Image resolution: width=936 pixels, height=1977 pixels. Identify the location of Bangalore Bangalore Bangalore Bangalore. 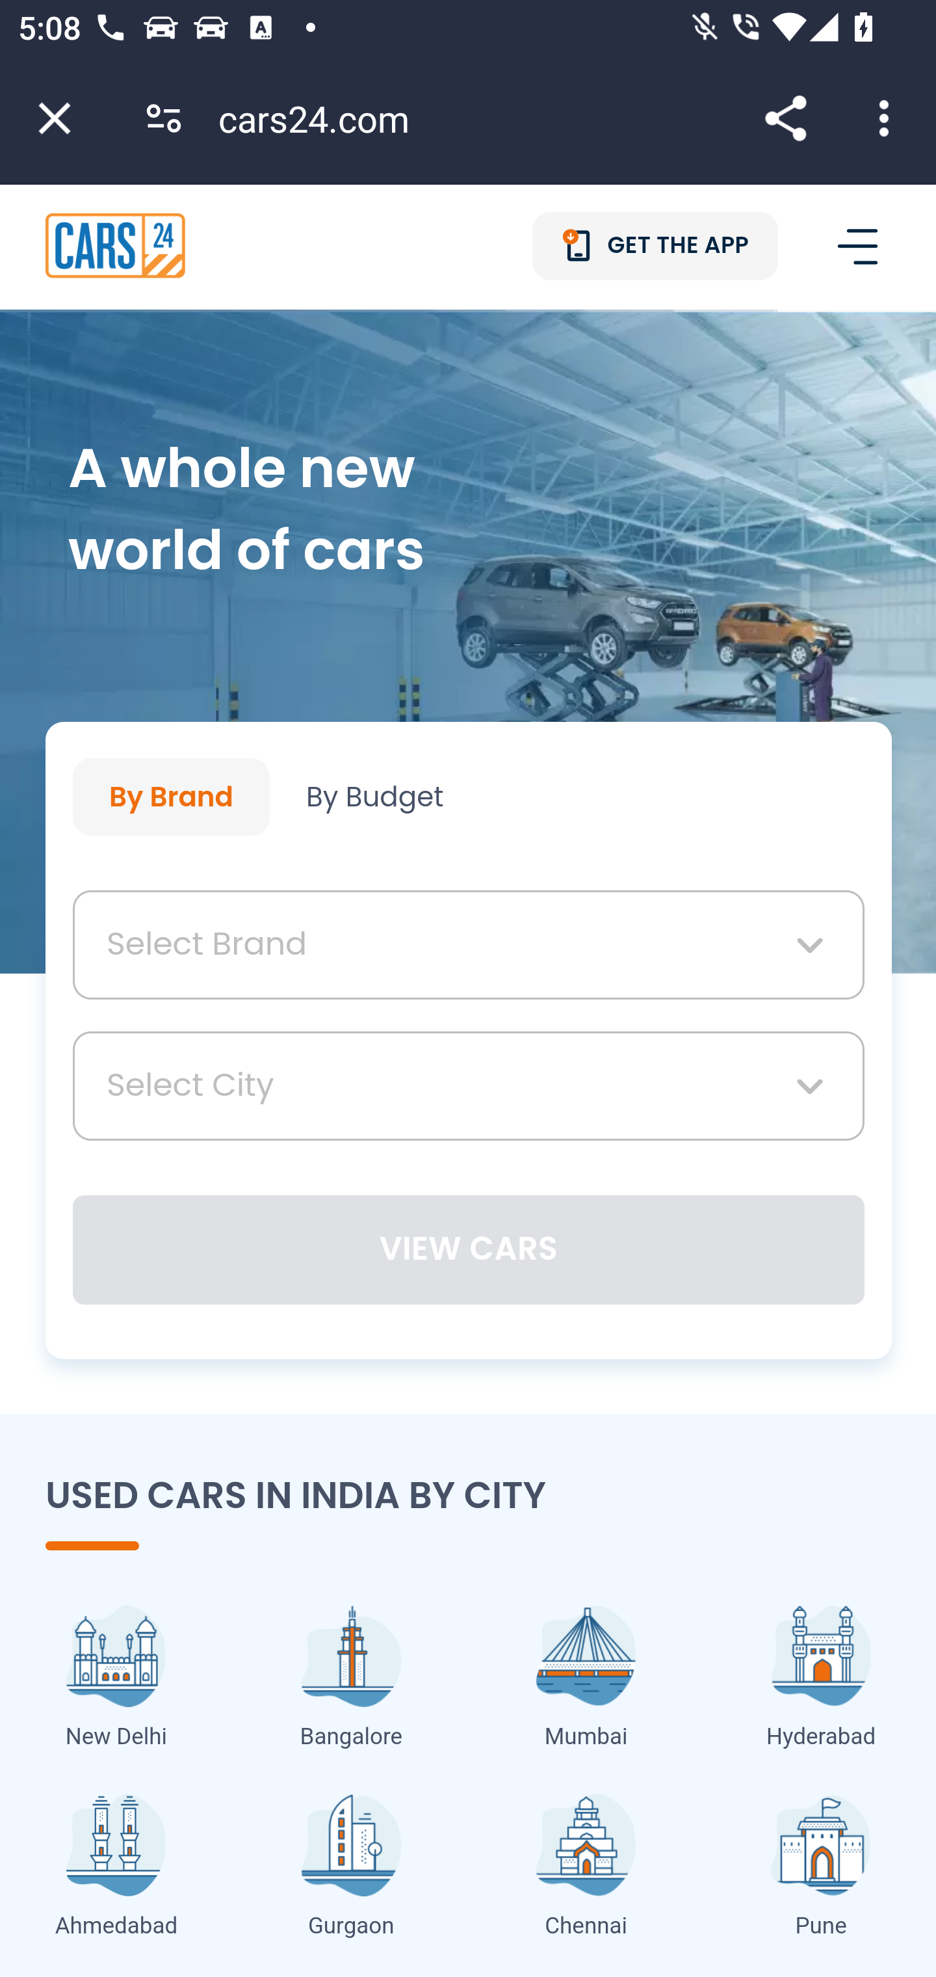
(351, 1681).